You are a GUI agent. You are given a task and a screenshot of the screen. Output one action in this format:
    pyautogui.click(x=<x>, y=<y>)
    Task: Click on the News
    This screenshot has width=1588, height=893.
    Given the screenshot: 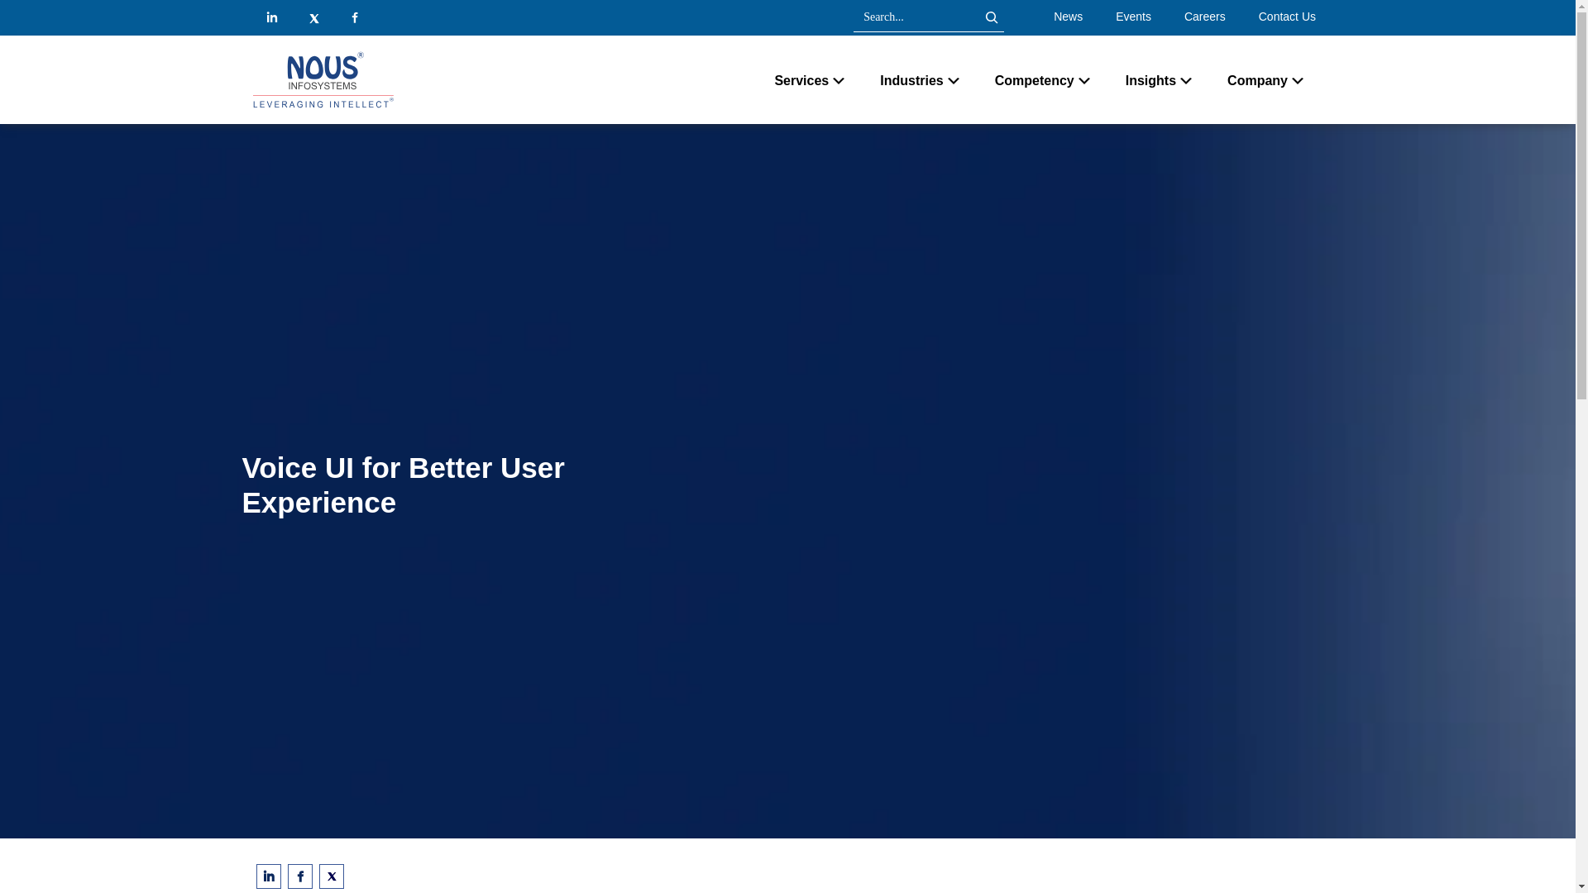 What is the action you would take?
    pyautogui.click(x=1069, y=17)
    